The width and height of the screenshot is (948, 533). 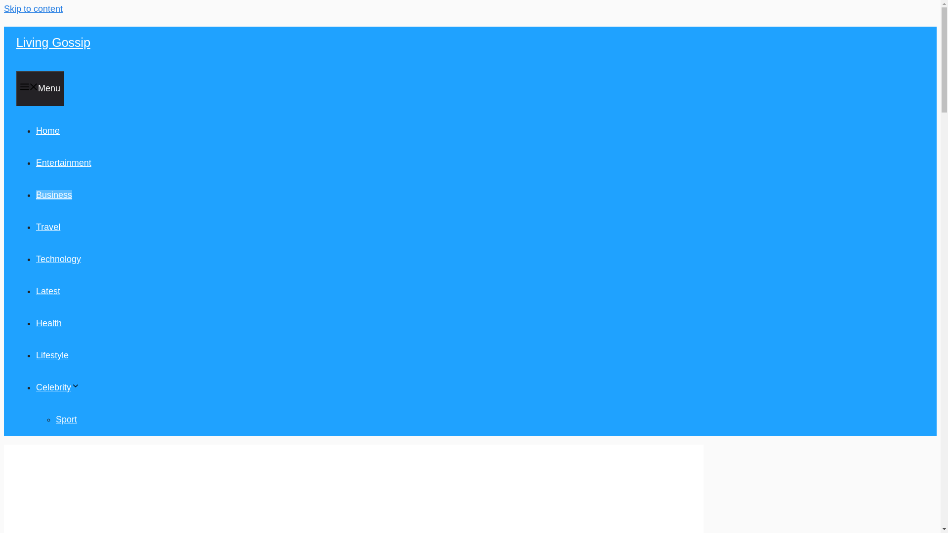 I want to click on Technology, so click(x=58, y=259).